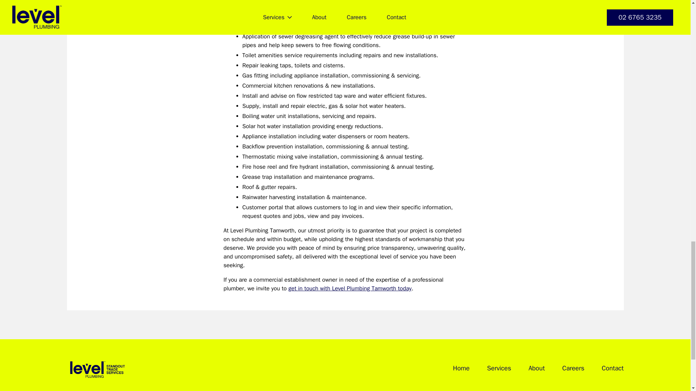  Describe the element at coordinates (613, 368) in the screenshot. I see `Contact` at that location.